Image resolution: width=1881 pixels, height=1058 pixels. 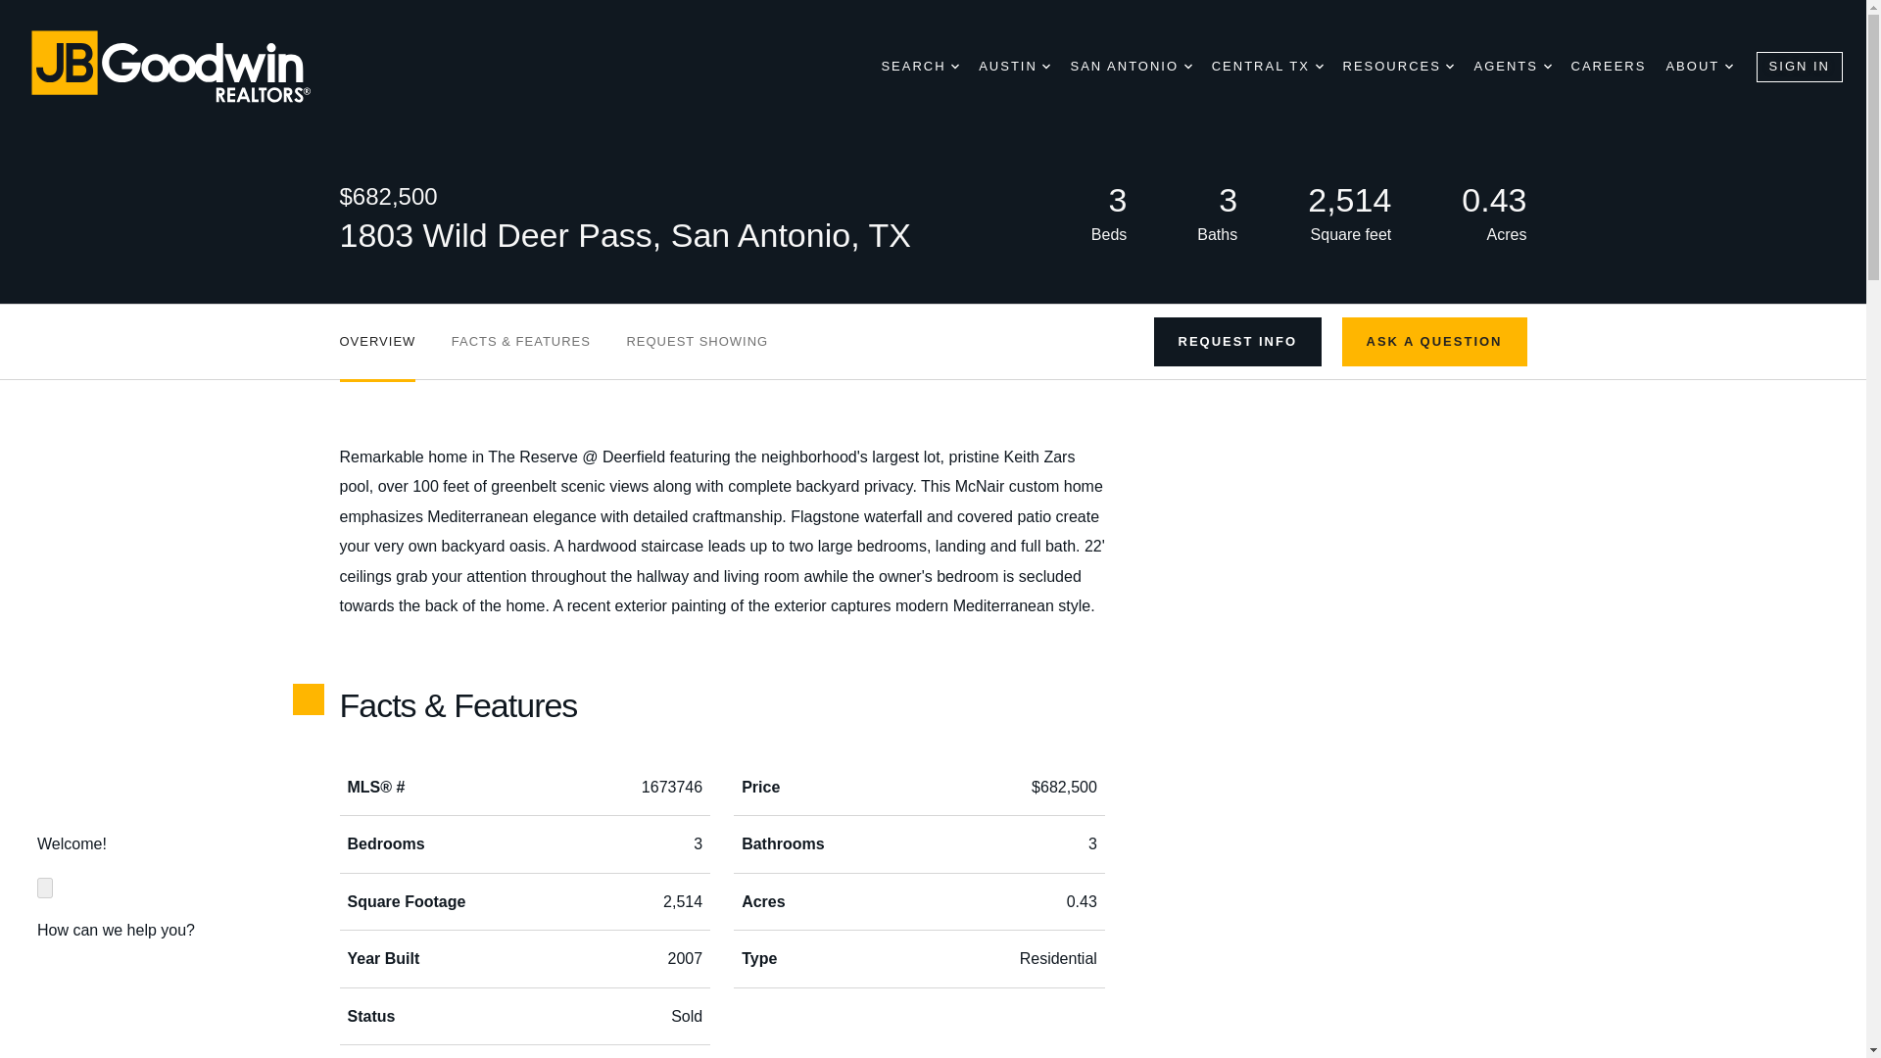 I want to click on DROPDOWN ARROW, so click(x=1319, y=67).